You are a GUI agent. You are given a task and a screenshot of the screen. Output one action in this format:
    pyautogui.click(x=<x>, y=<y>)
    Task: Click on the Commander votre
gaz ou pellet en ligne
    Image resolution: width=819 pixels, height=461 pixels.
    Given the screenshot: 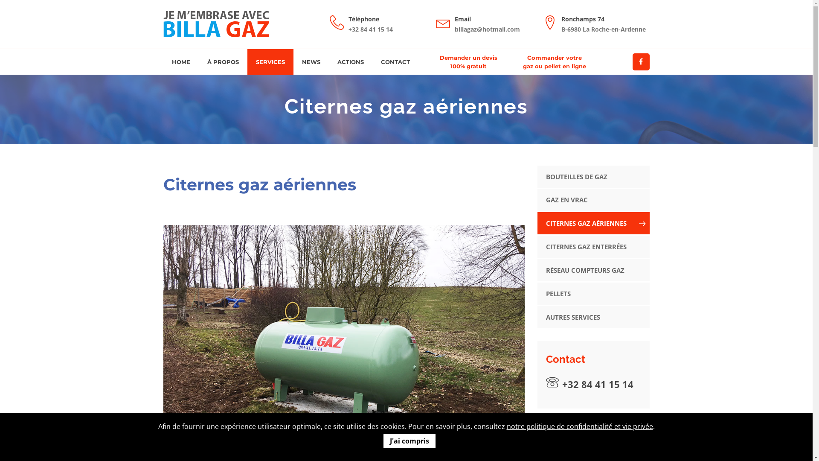 What is the action you would take?
    pyautogui.click(x=555, y=62)
    